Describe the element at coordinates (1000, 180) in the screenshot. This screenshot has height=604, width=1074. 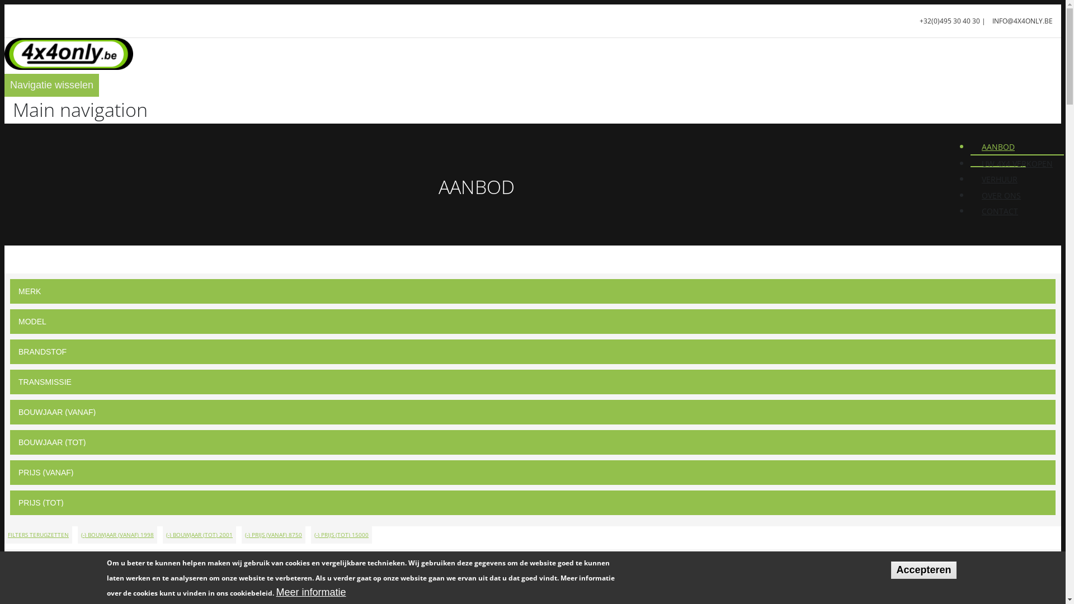
I see `VERHUUR` at that location.